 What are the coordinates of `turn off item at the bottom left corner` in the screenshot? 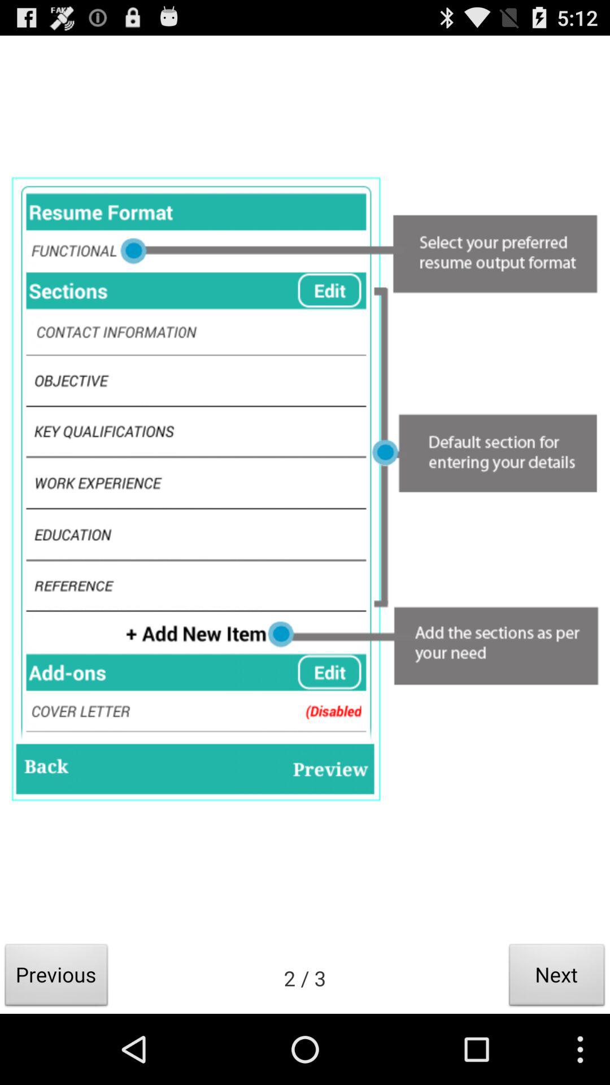 It's located at (56, 978).